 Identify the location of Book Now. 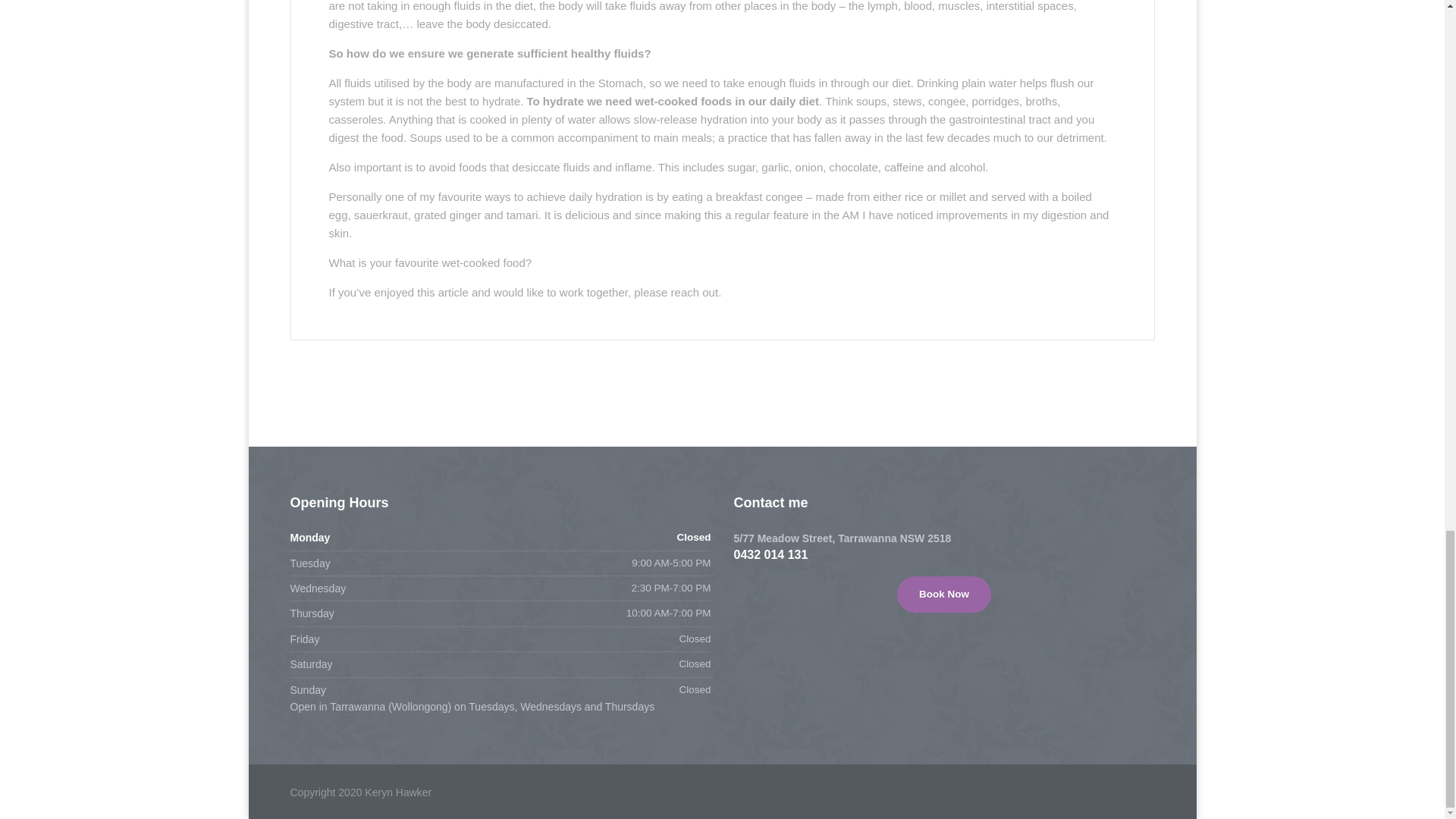
(943, 595).